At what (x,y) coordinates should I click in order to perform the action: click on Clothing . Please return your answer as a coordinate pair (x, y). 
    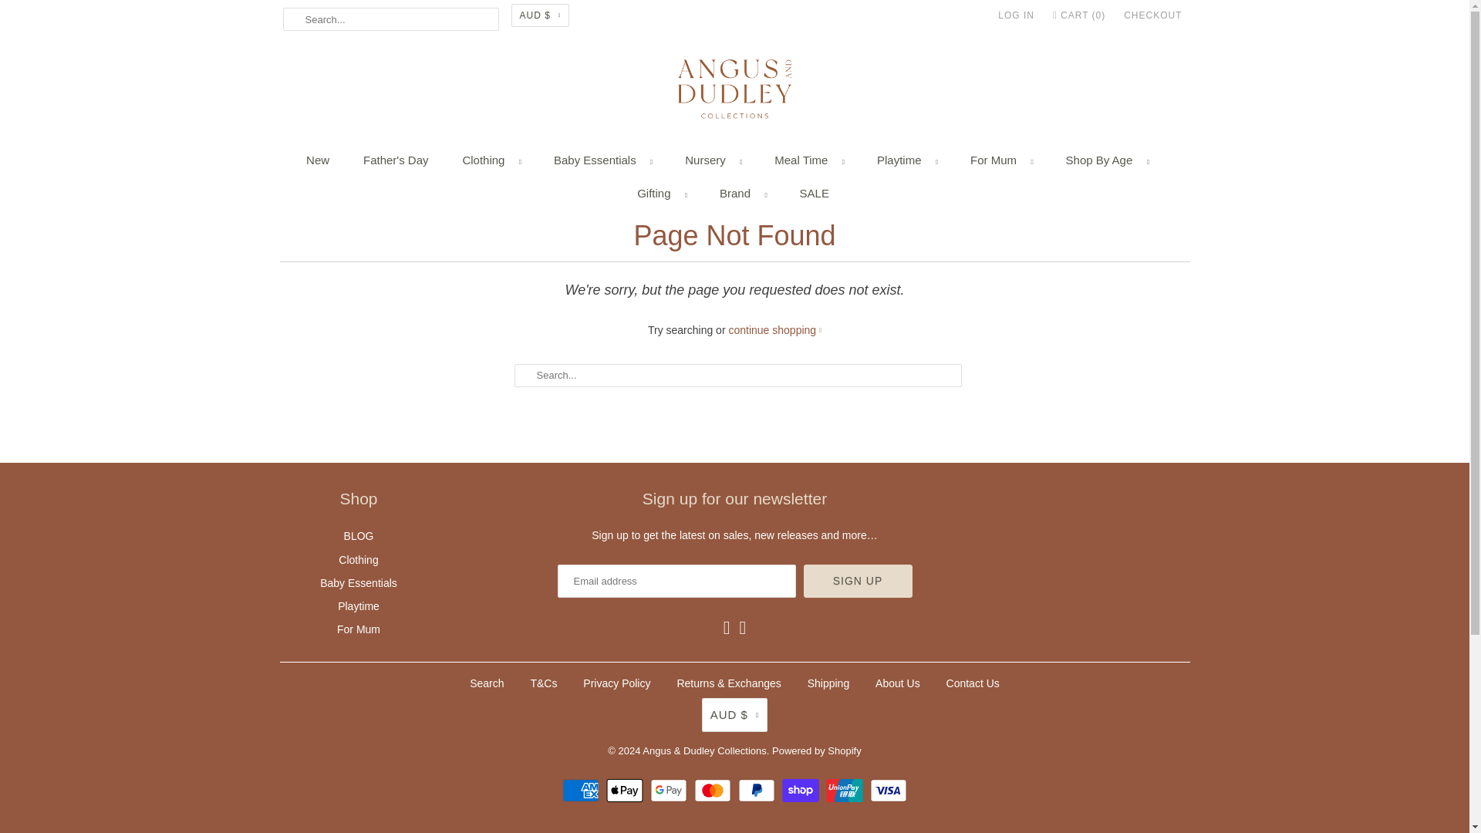
    Looking at the image, I should click on (491, 160).